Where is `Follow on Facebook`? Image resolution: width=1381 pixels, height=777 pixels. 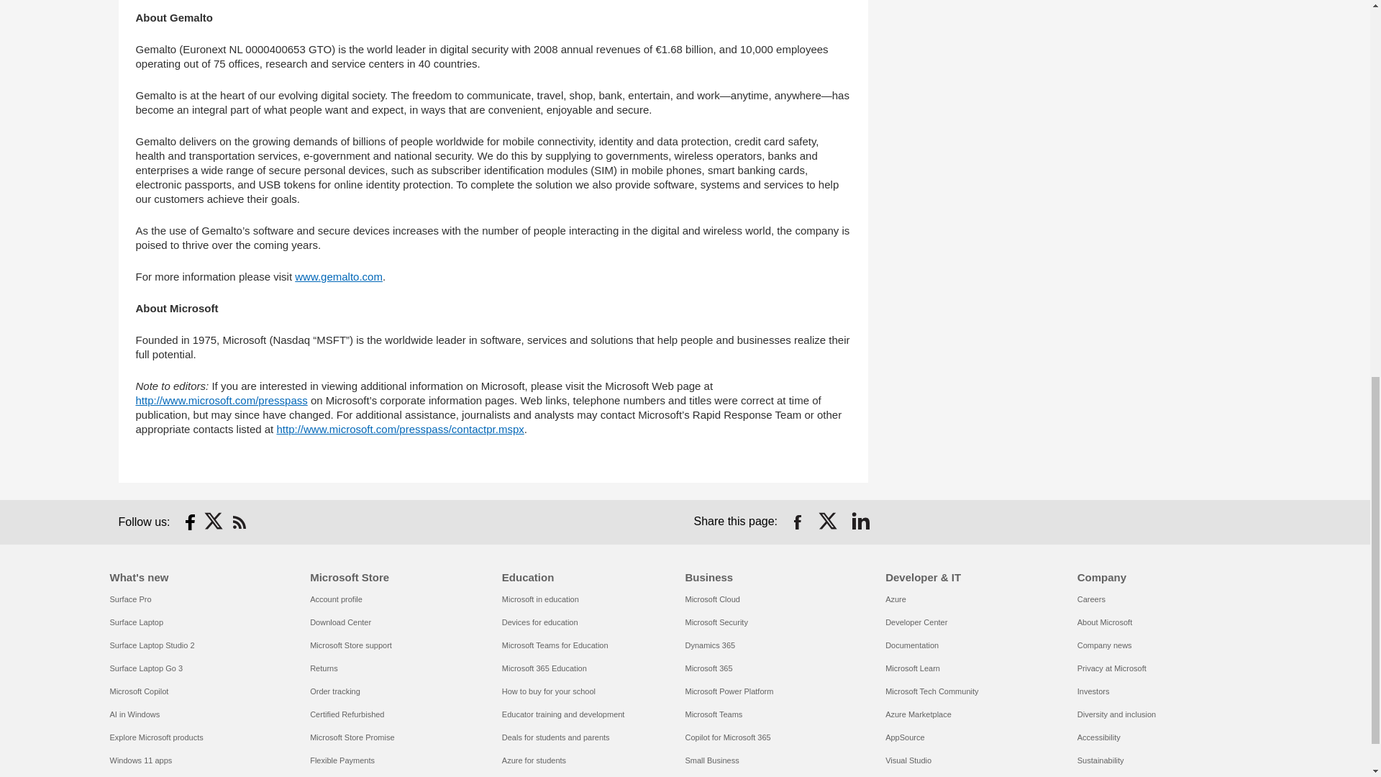
Follow on Facebook is located at coordinates (190, 522).